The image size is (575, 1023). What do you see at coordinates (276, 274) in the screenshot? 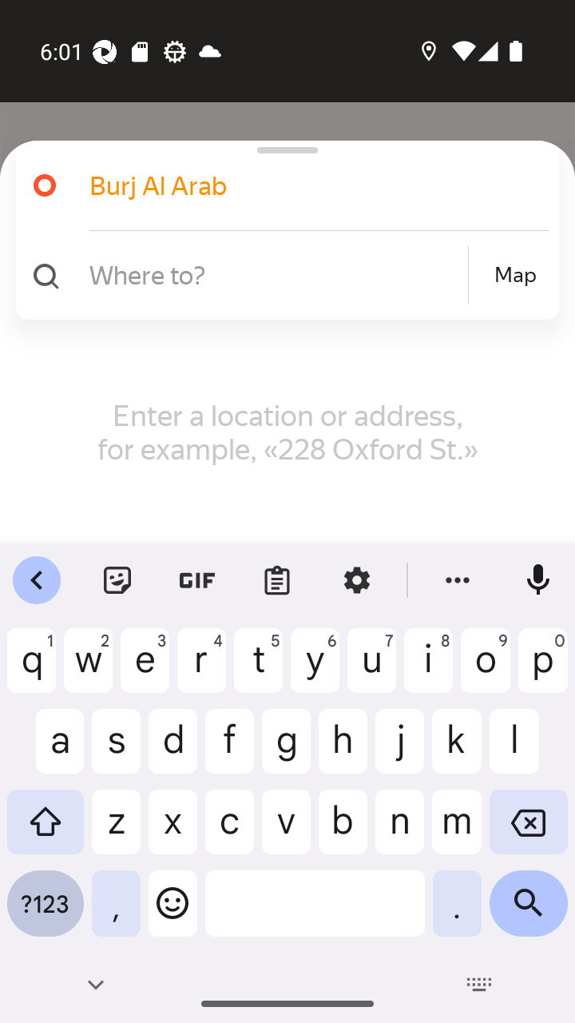
I see `Where to?` at bounding box center [276, 274].